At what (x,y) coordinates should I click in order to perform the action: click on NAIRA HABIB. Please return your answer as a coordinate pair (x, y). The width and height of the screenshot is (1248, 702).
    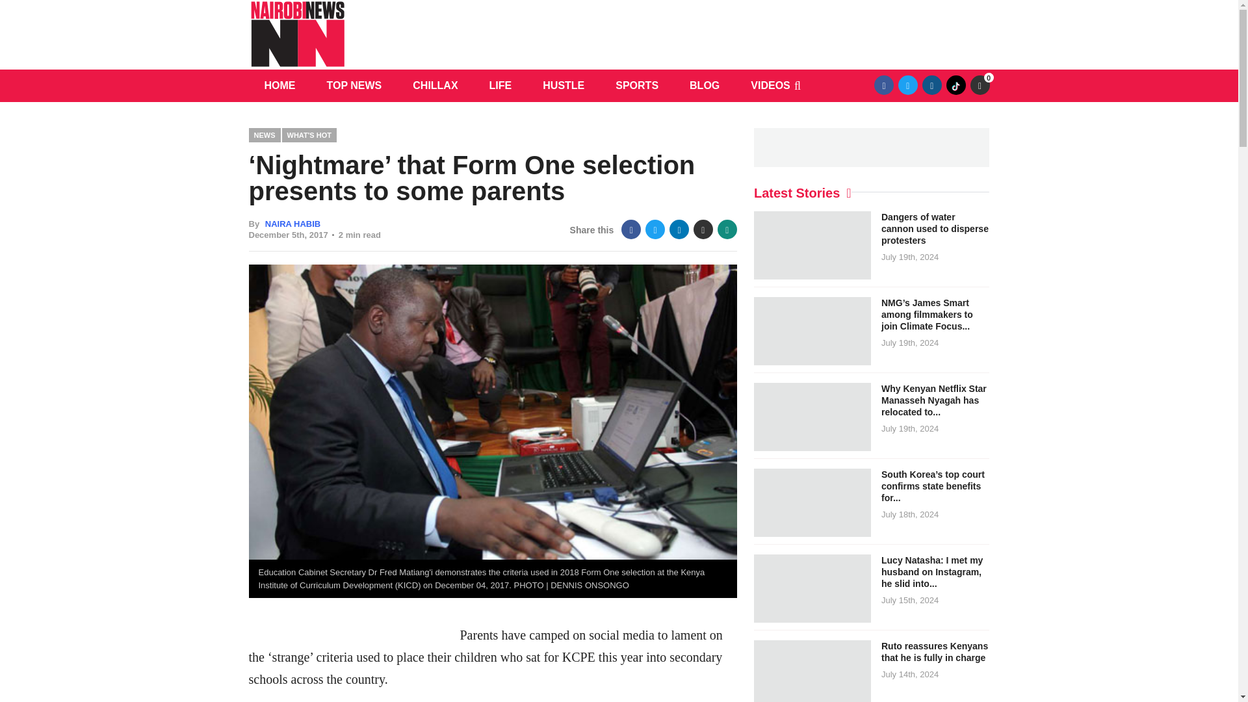
    Looking at the image, I should click on (292, 224).